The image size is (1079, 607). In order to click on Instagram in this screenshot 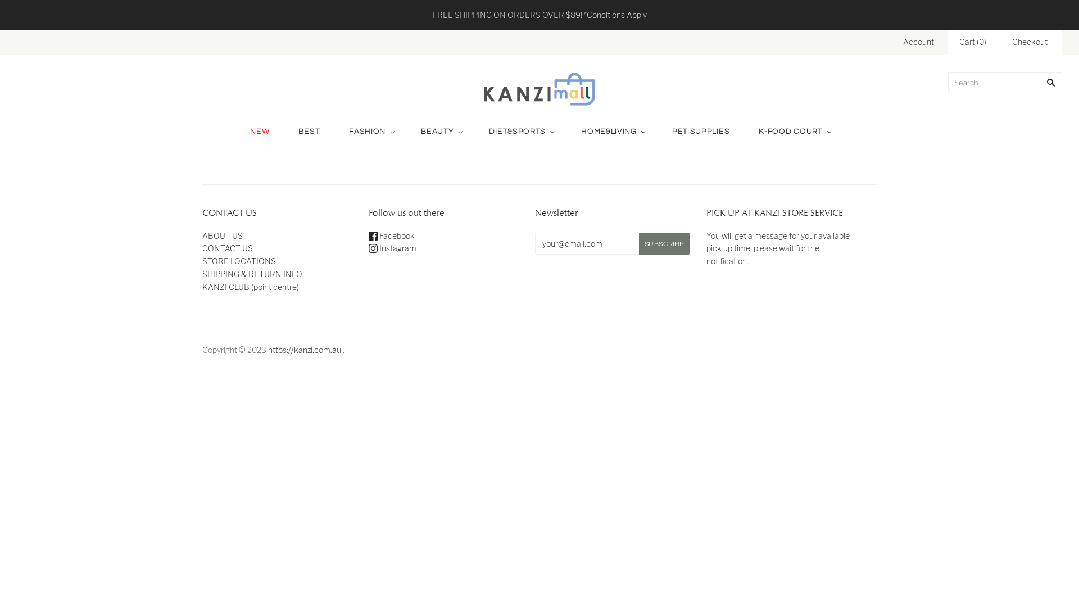, I will do `click(392, 248)`.